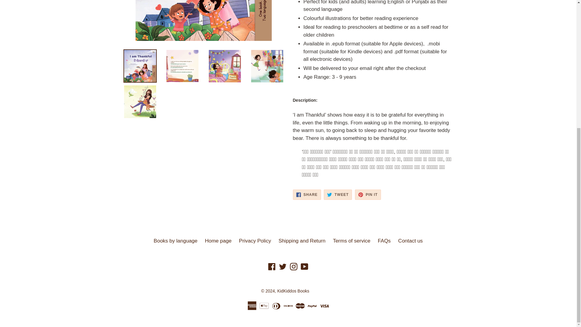 This screenshot has height=327, width=581. What do you see at coordinates (307, 194) in the screenshot?
I see `Share on Facebook` at bounding box center [307, 194].